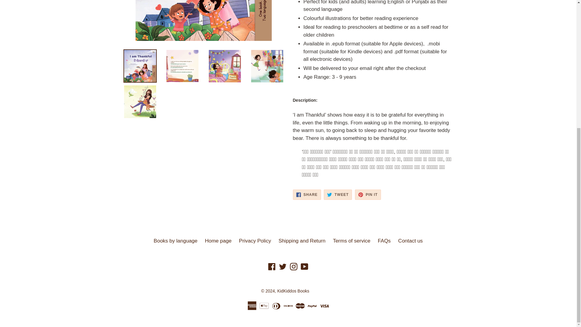 This screenshot has height=327, width=581. What do you see at coordinates (307, 194) in the screenshot?
I see `Share on Facebook` at bounding box center [307, 194].